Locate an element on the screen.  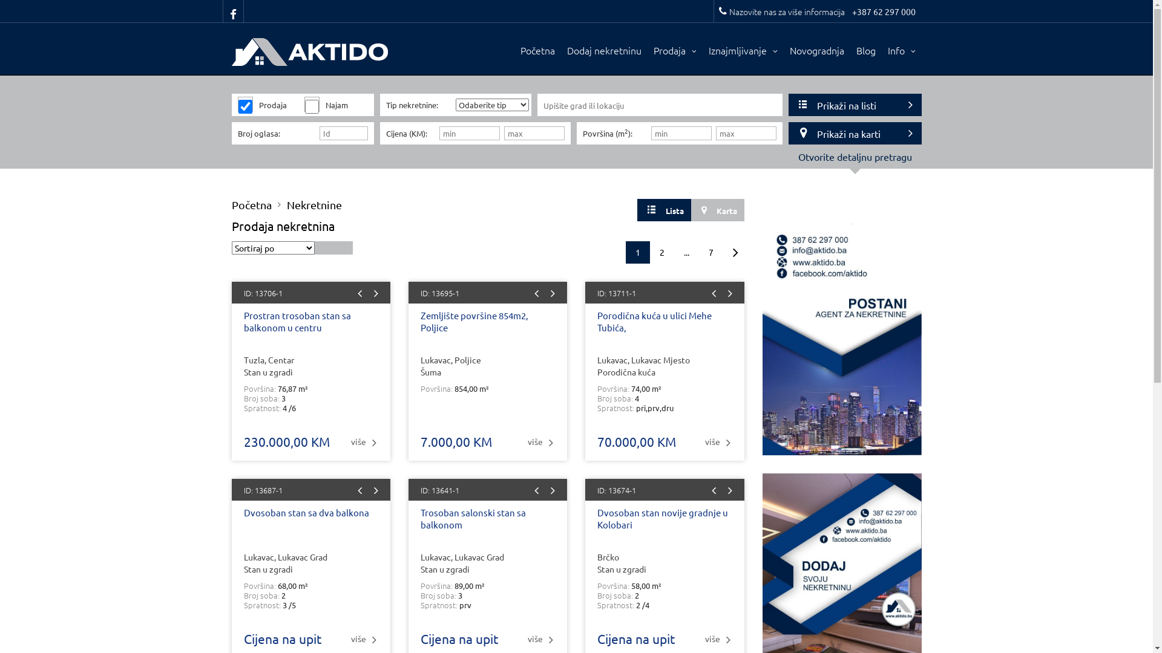
Dodaj nekretninu is located at coordinates (604, 51).